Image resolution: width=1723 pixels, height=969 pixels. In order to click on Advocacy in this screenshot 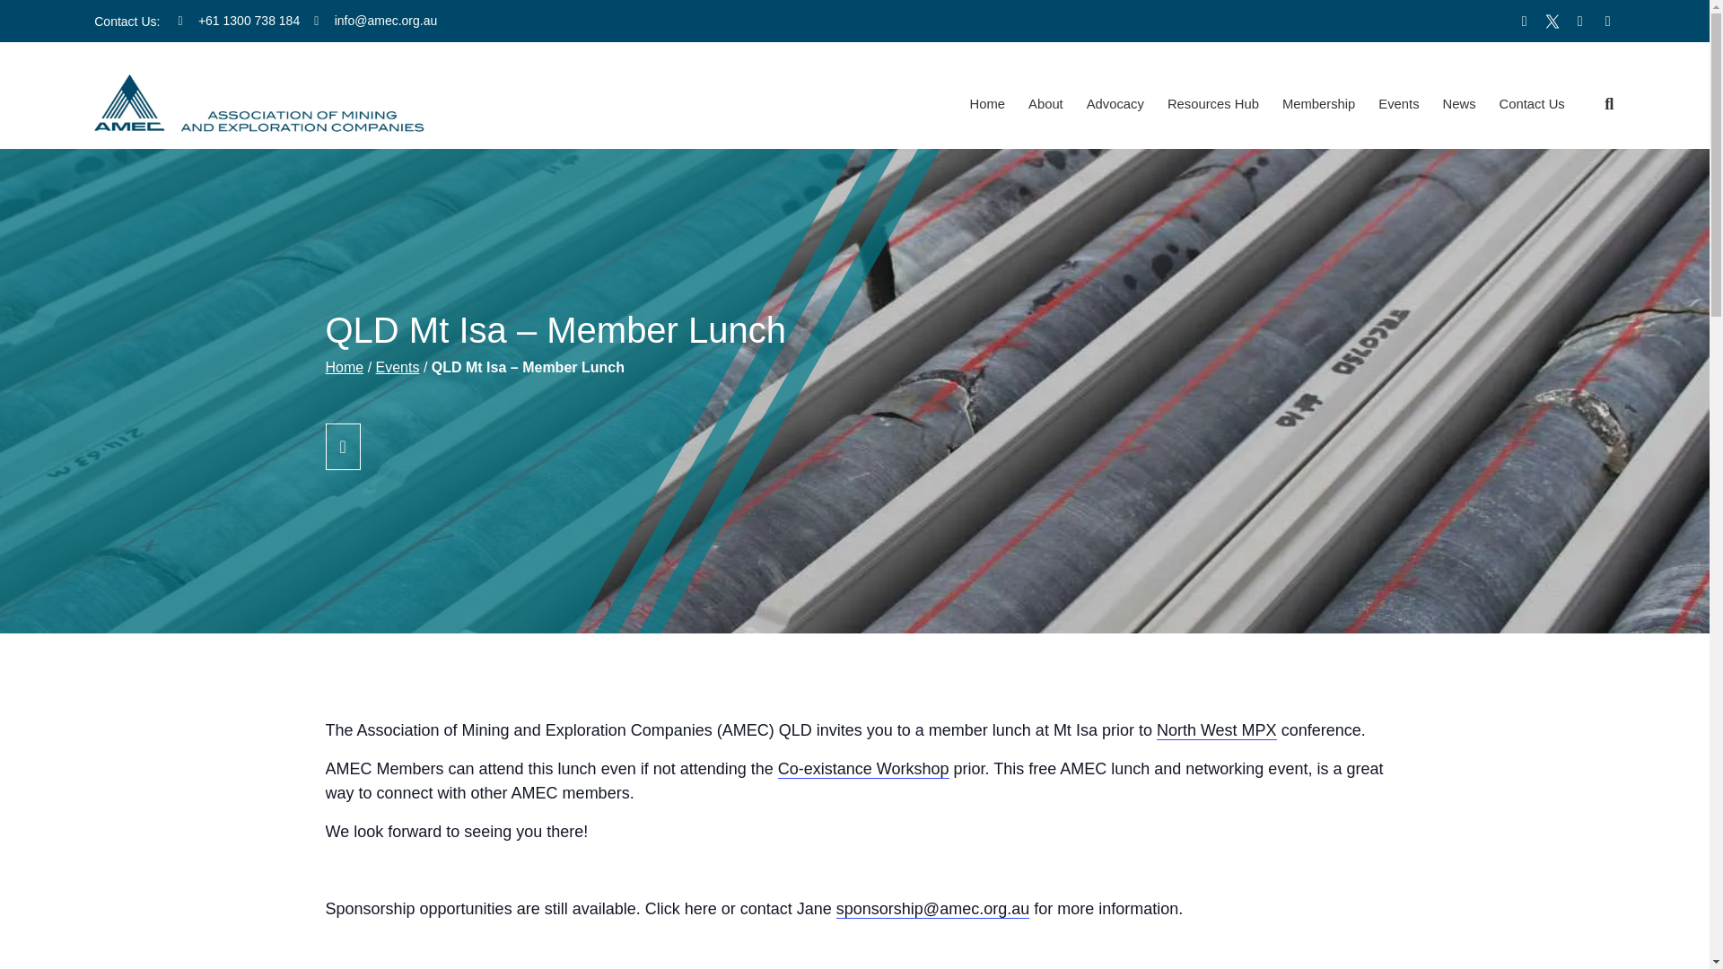, I will do `click(1115, 104)`.